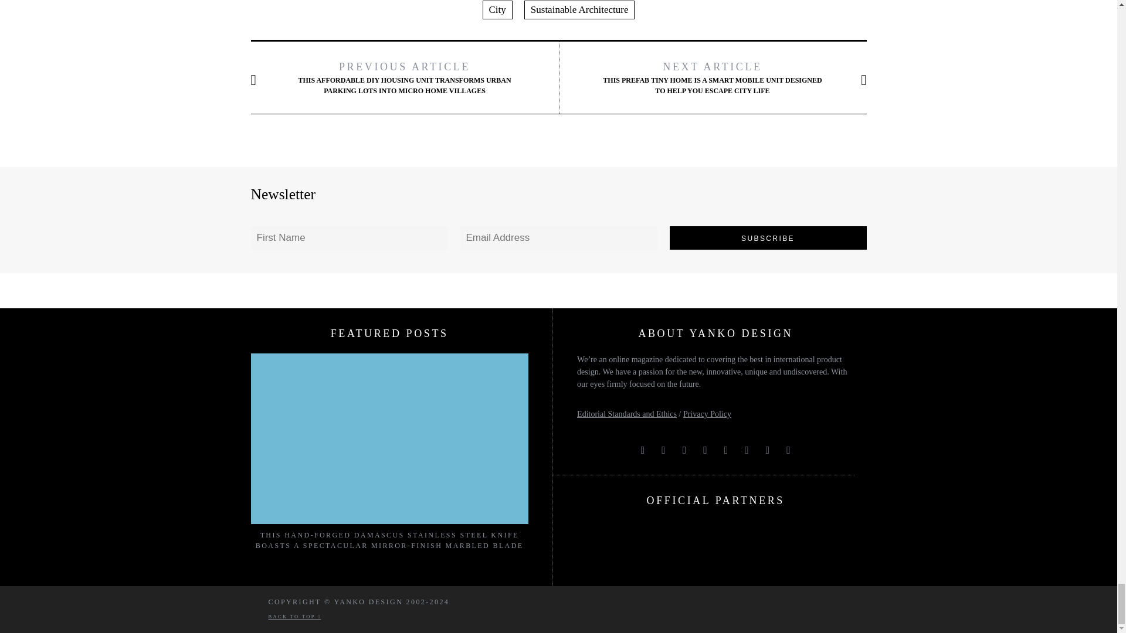 Image resolution: width=1126 pixels, height=633 pixels. I want to click on Editorial Standards and Ethics, so click(626, 414).